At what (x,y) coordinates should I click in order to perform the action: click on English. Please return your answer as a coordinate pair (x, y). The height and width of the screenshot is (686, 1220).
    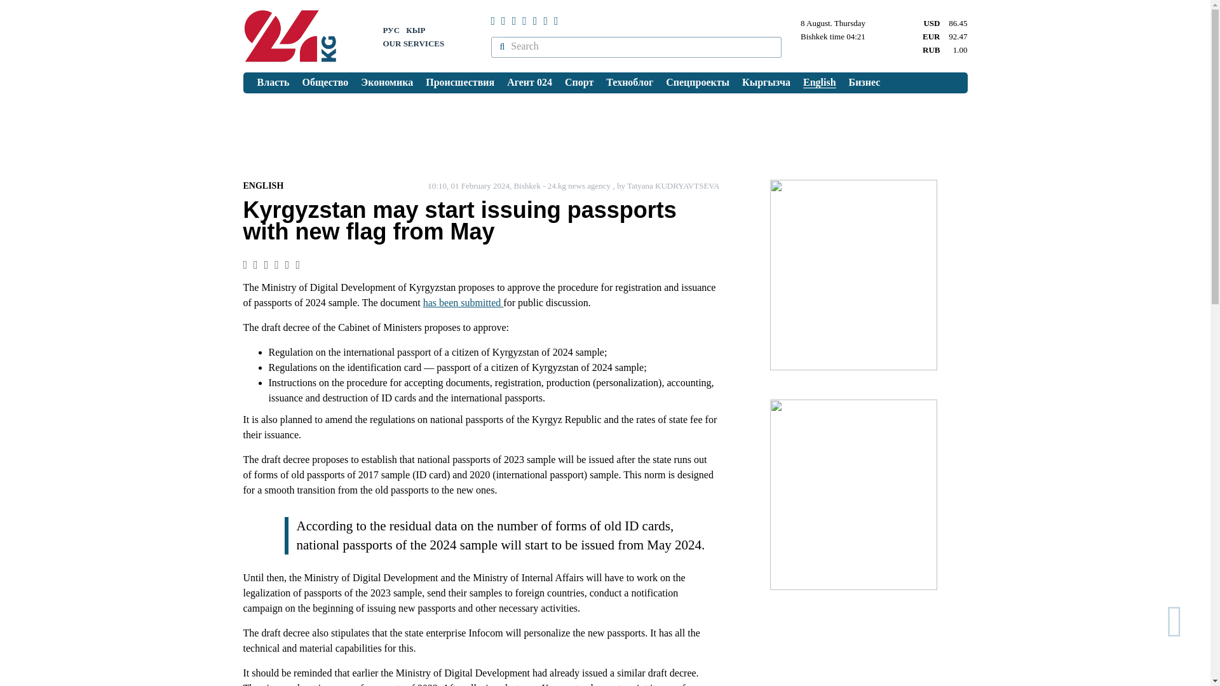
    Looking at the image, I should click on (820, 83).